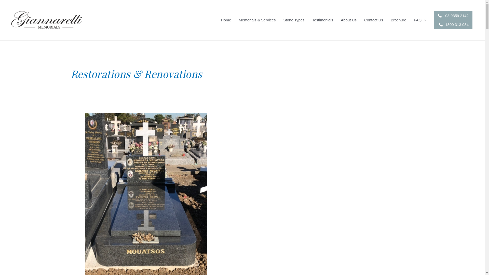 The width and height of the screenshot is (489, 275). I want to click on Contact Us, so click(374, 20).